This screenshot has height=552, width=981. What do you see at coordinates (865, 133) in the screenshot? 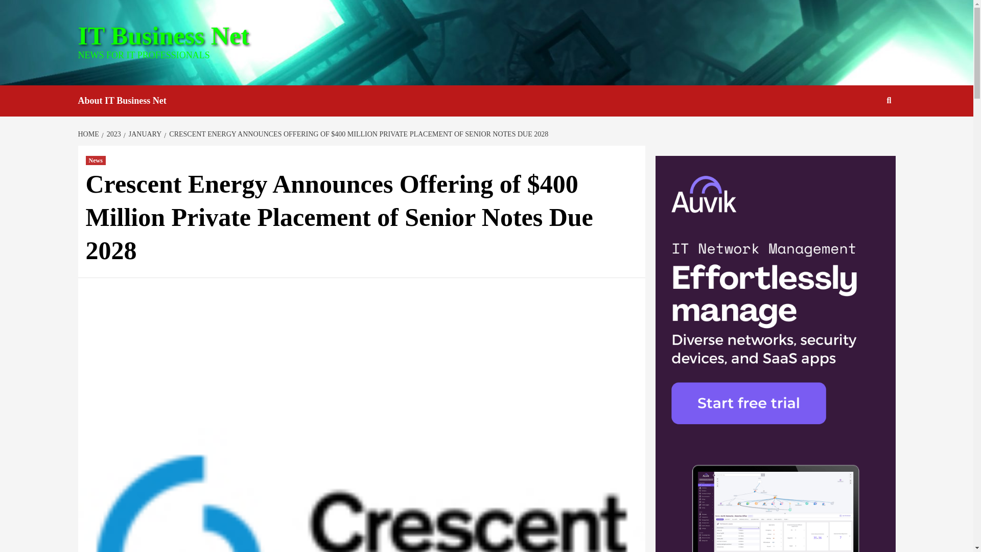
I see `Search` at bounding box center [865, 133].